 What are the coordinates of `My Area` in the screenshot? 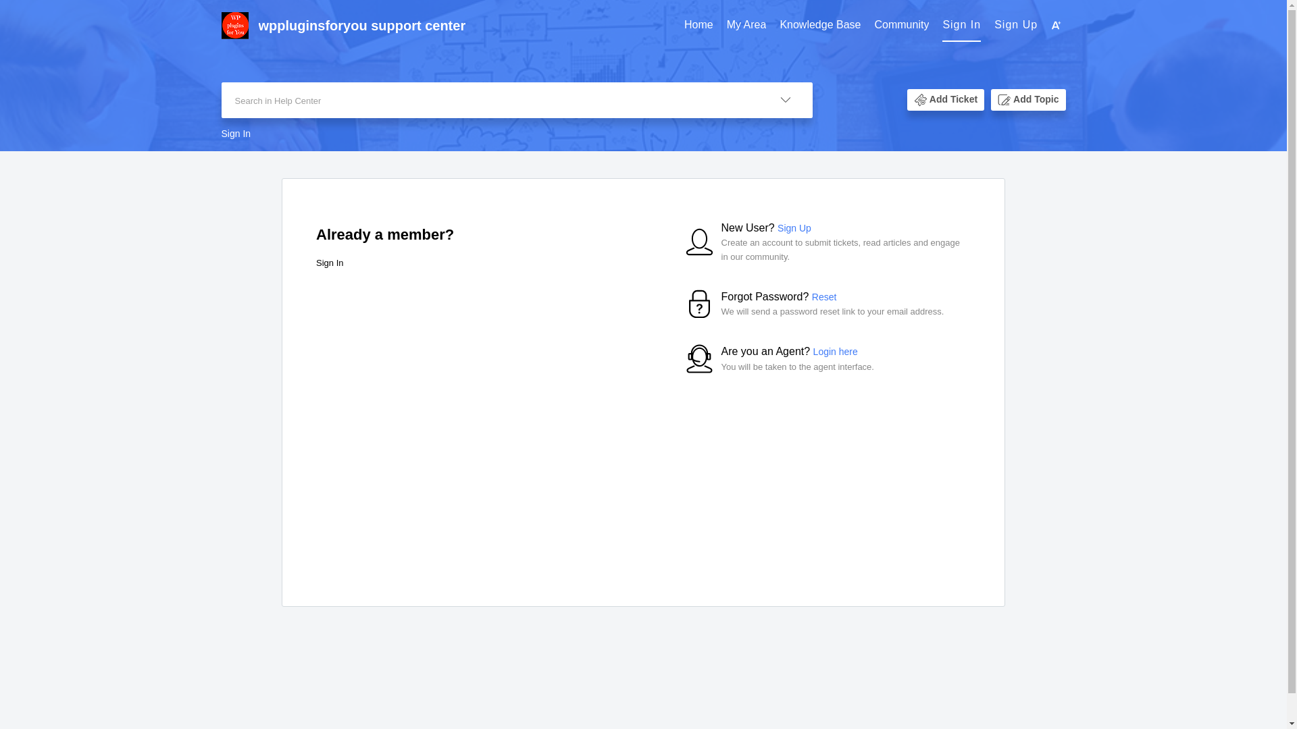 It's located at (746, 25).